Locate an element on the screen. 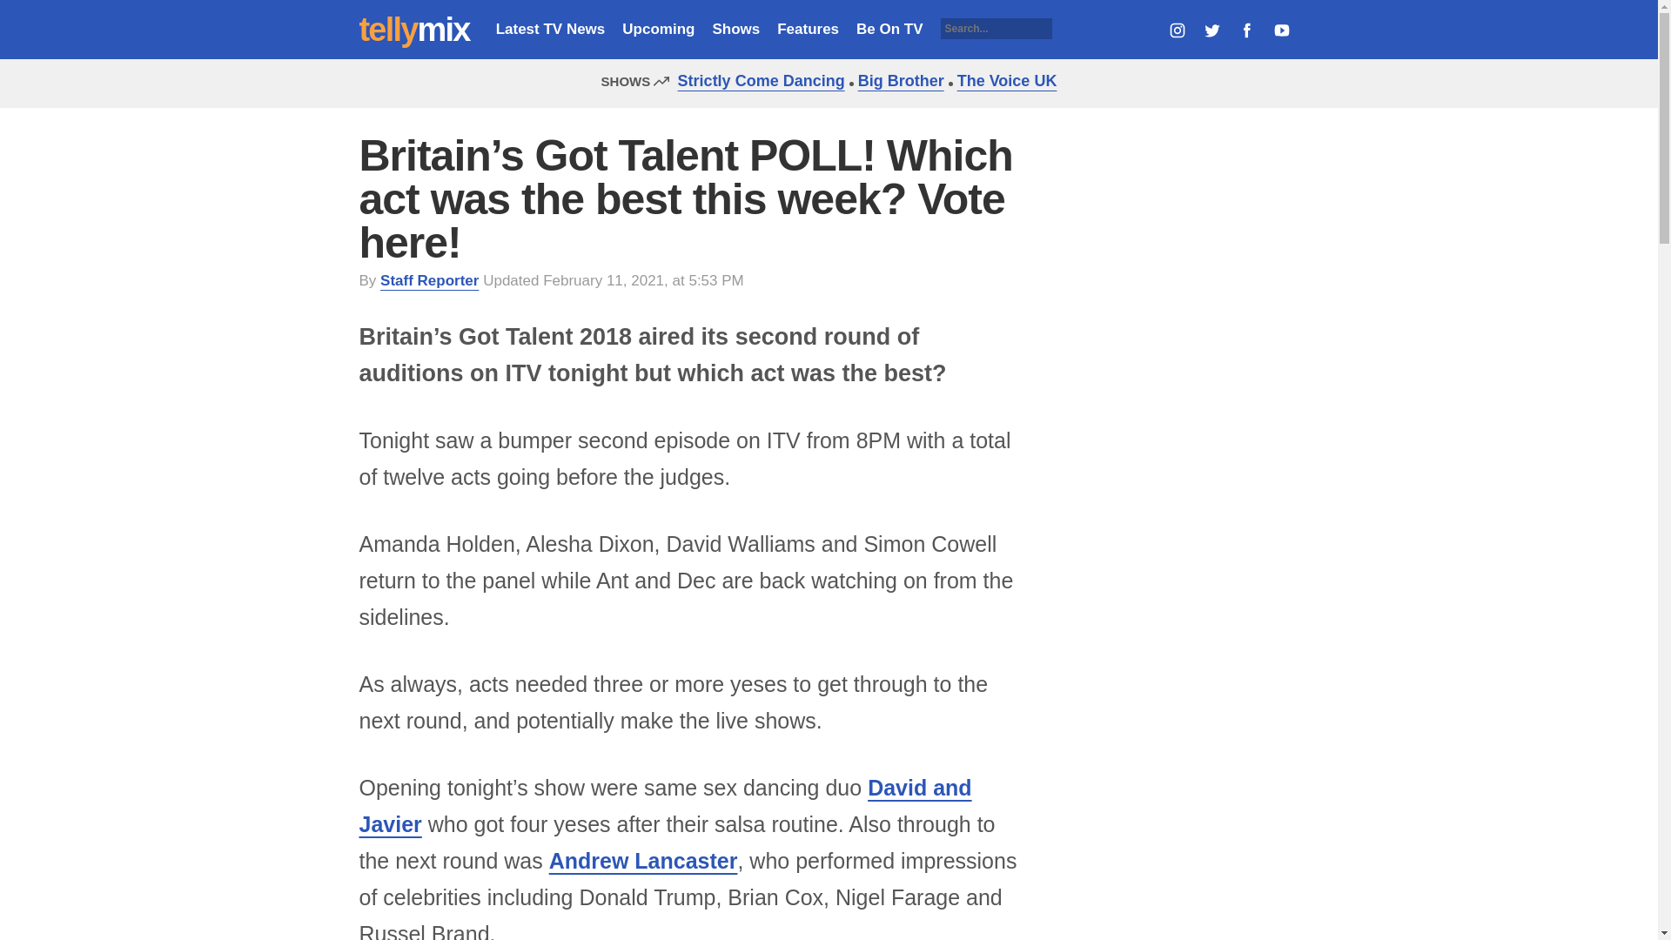 The width and height of the screenshot is (1671, 940). Upcoming is located at coordinates (658, 29).